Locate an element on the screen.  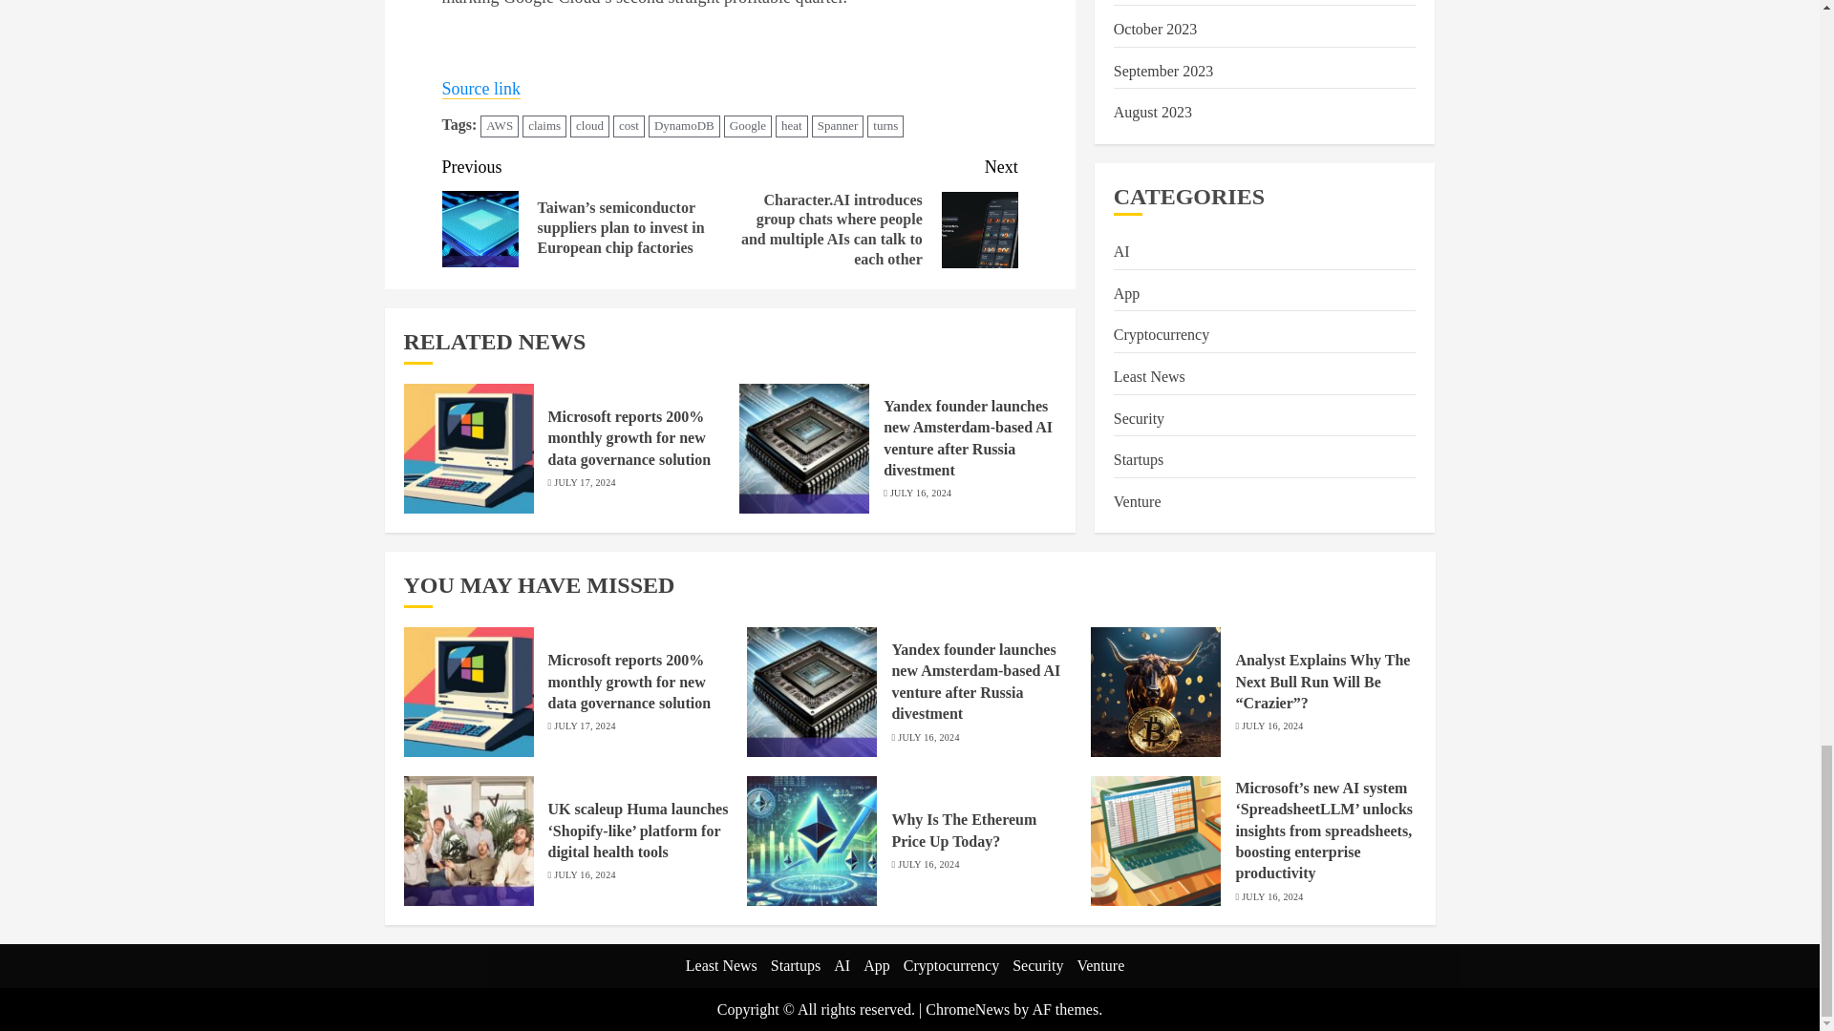
turns is located at coordinates (885, 126).